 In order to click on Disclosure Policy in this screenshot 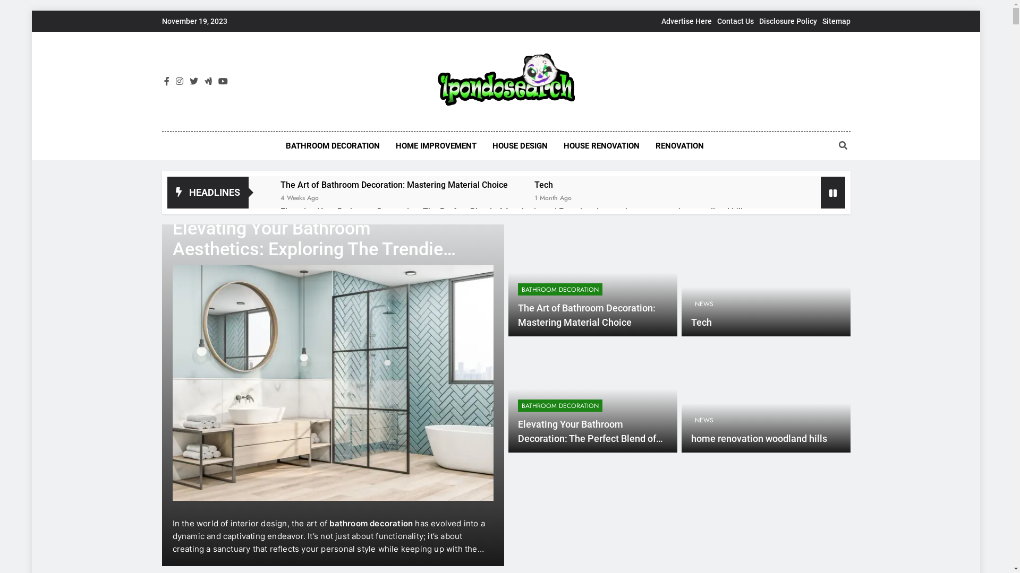, I will do `click(787, 21)`.